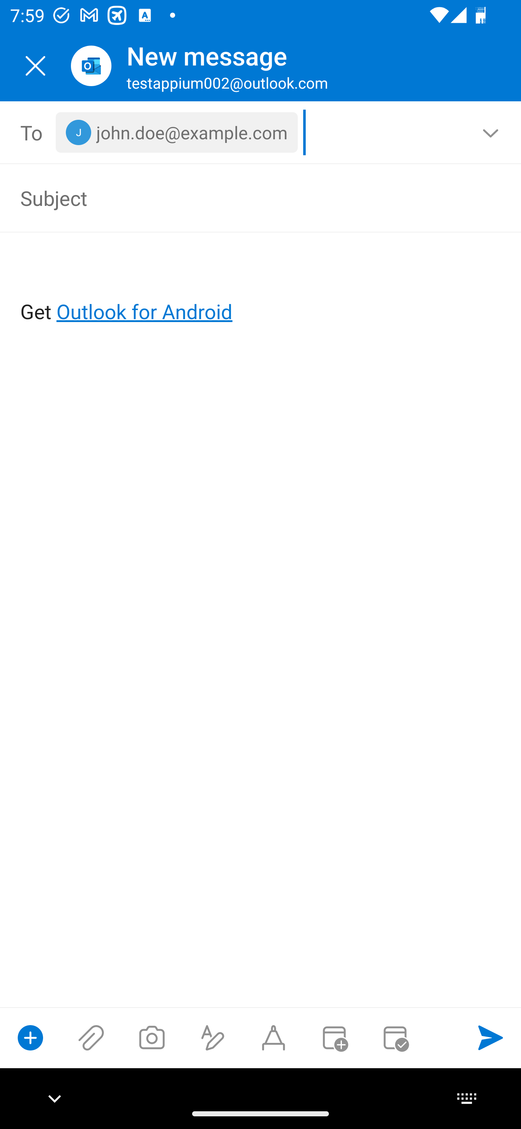 This screenshot has width=521, height=1129. What do you see at coordinates (152, 1037) in the screenshot?
I see `Take a photo` at bounding box center [152, 1037].